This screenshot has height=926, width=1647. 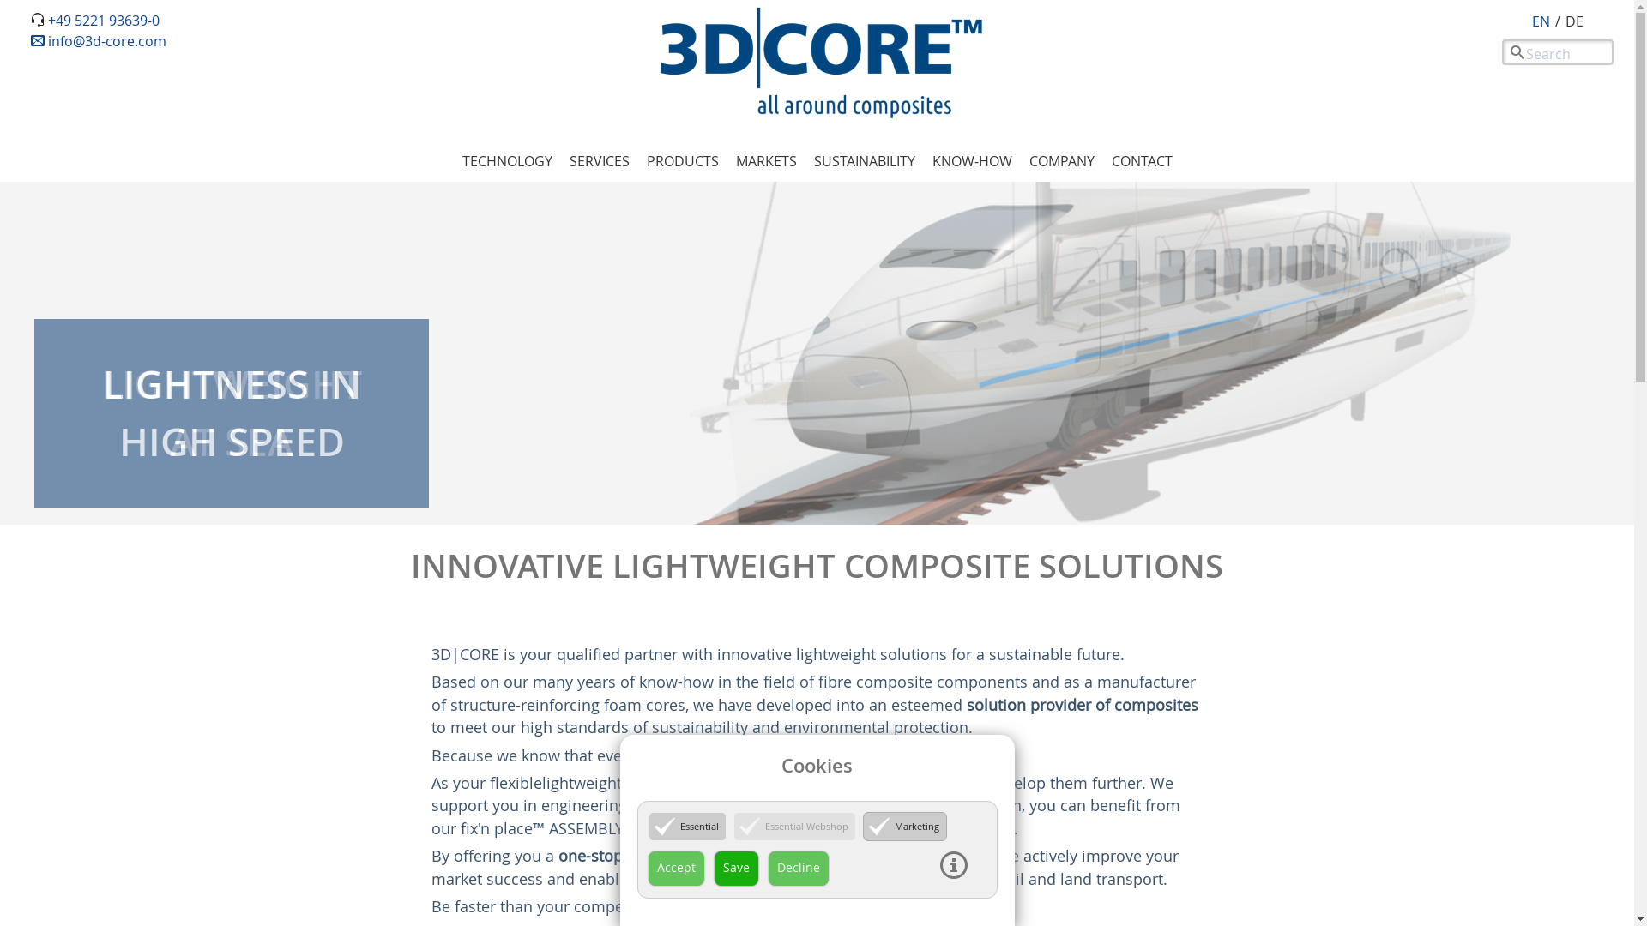 I want to click on PRE-SERIES, so click(x=707, y=290).